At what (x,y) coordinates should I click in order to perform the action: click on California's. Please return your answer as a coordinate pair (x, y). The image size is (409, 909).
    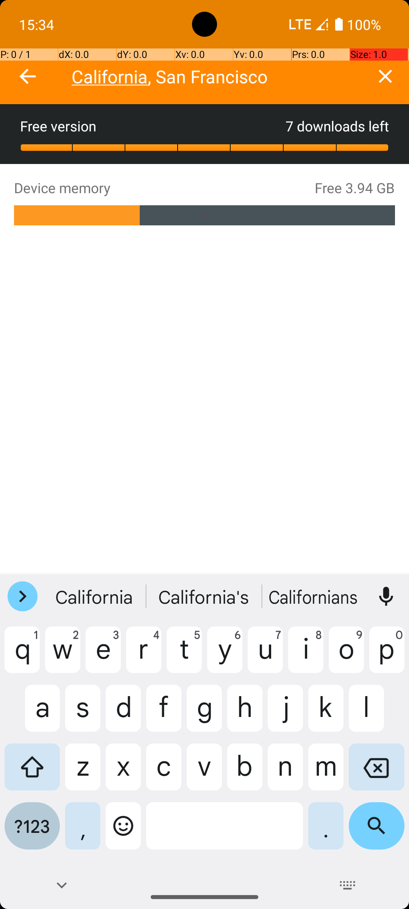
    Looking at the image, I should click on (204, 597).